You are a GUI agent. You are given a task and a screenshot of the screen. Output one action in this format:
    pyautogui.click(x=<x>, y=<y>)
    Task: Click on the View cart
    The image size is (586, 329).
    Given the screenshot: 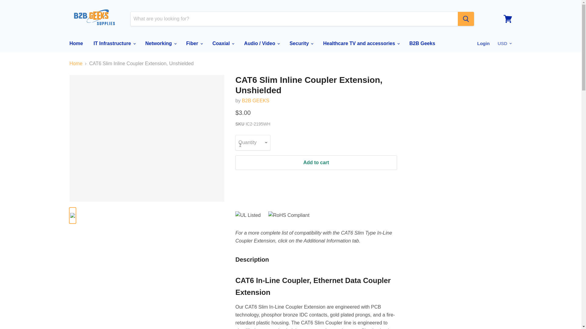 What is the action you would take?
    pyautogui.click(x=508, y=19)
    